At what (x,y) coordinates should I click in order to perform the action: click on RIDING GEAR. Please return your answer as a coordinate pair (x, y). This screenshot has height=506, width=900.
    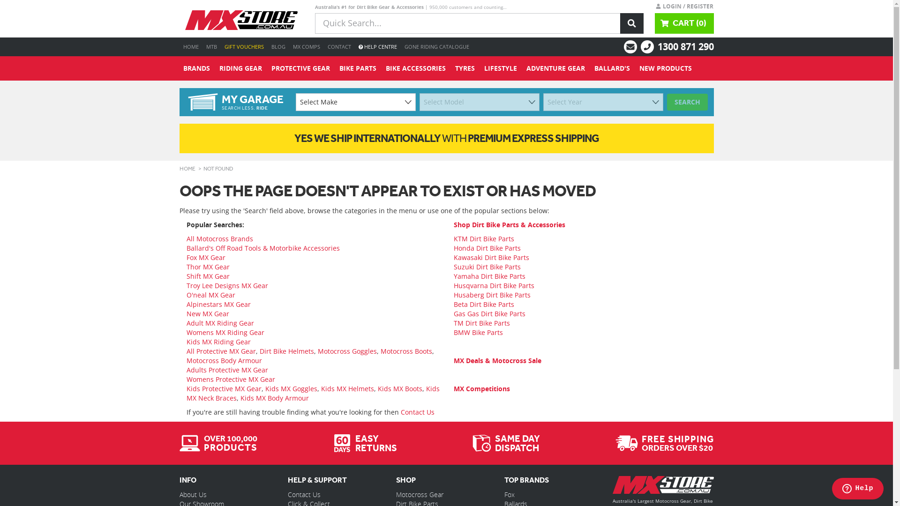
    Looking at the image, I should click on (241, 68).